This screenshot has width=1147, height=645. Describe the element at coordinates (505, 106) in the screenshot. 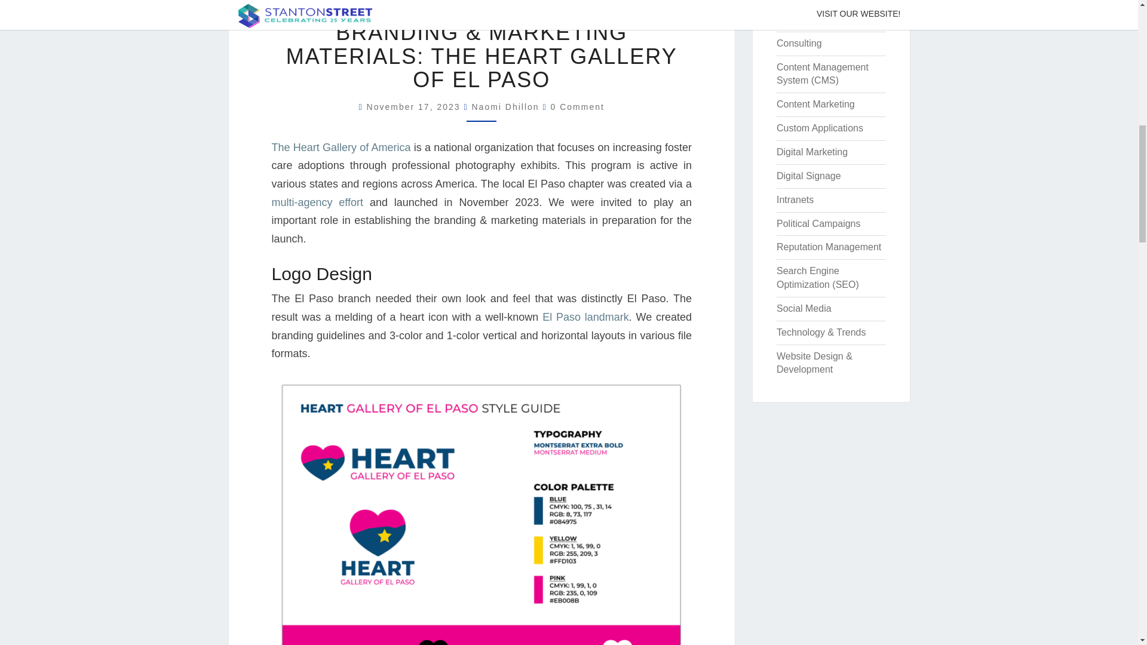

I see `Naomi Dhillon` at that location.